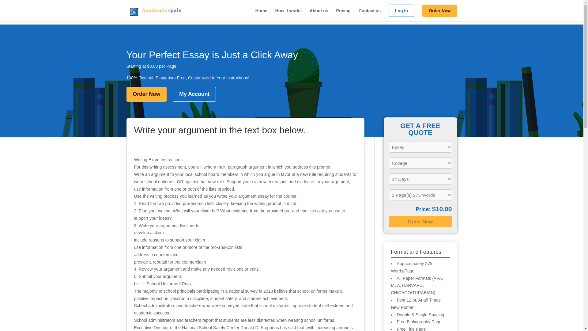 The image size is (588, 331). I want to click on Log In, so click(401, 13).